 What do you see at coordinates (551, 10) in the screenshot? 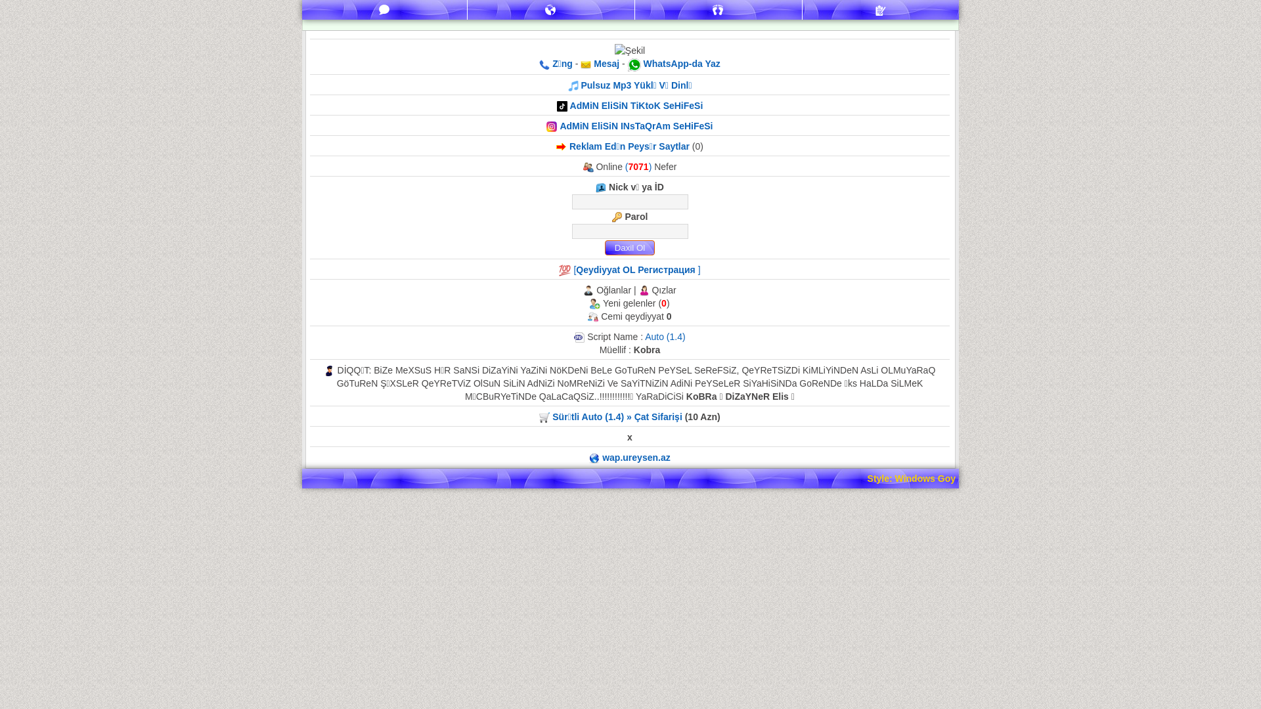
I see `Mektublar` at bounding box center [551, 10].